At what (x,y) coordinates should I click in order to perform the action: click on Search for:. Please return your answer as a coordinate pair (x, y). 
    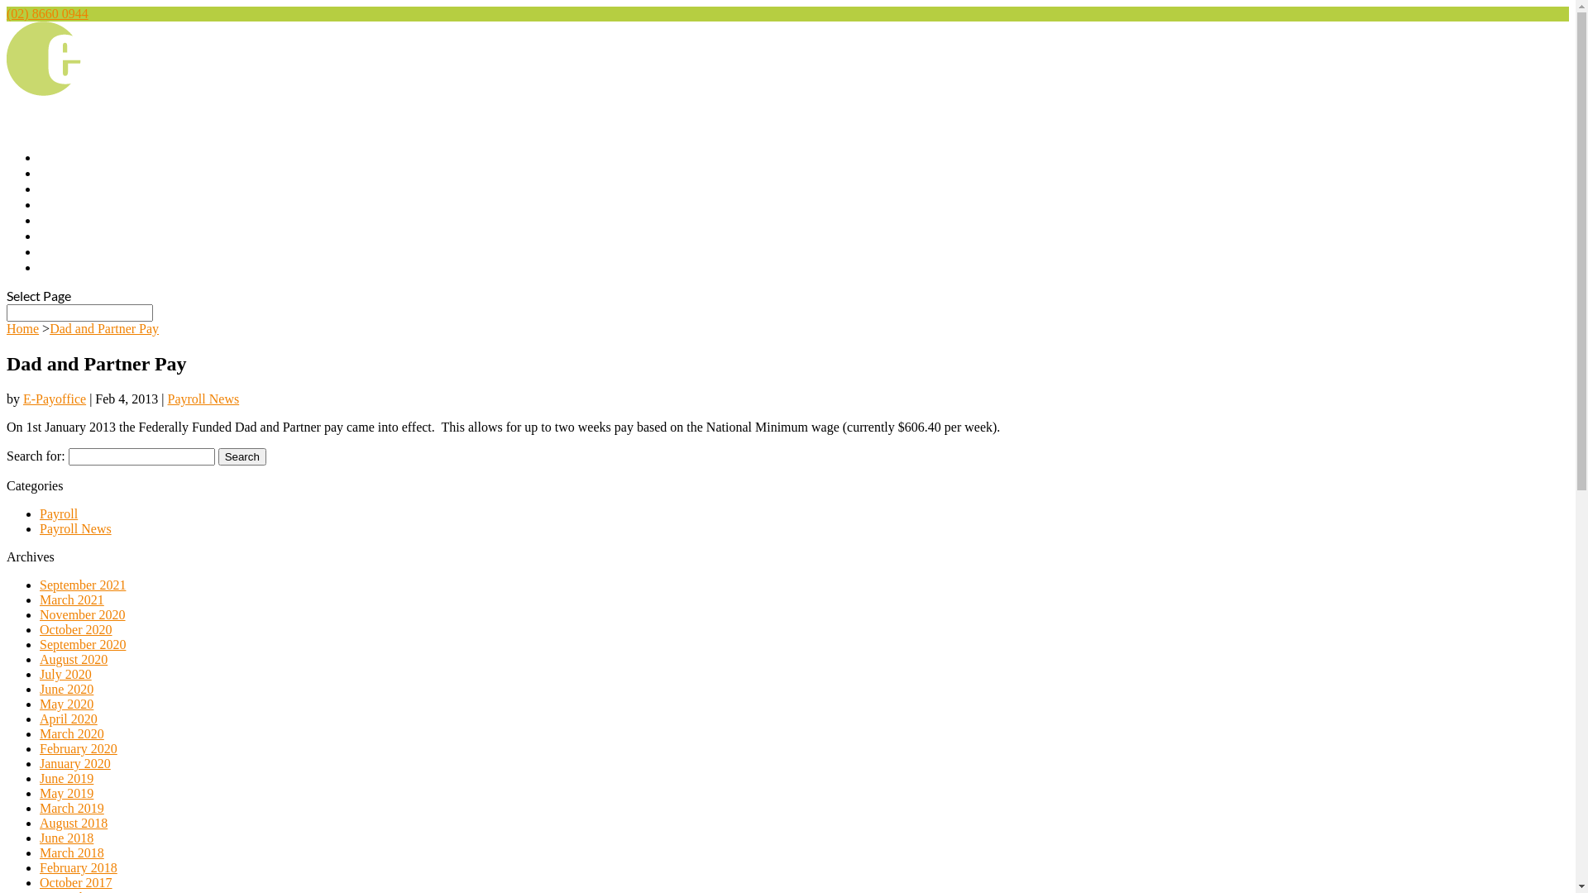
    Looking at the image, I should click on (79, 313).